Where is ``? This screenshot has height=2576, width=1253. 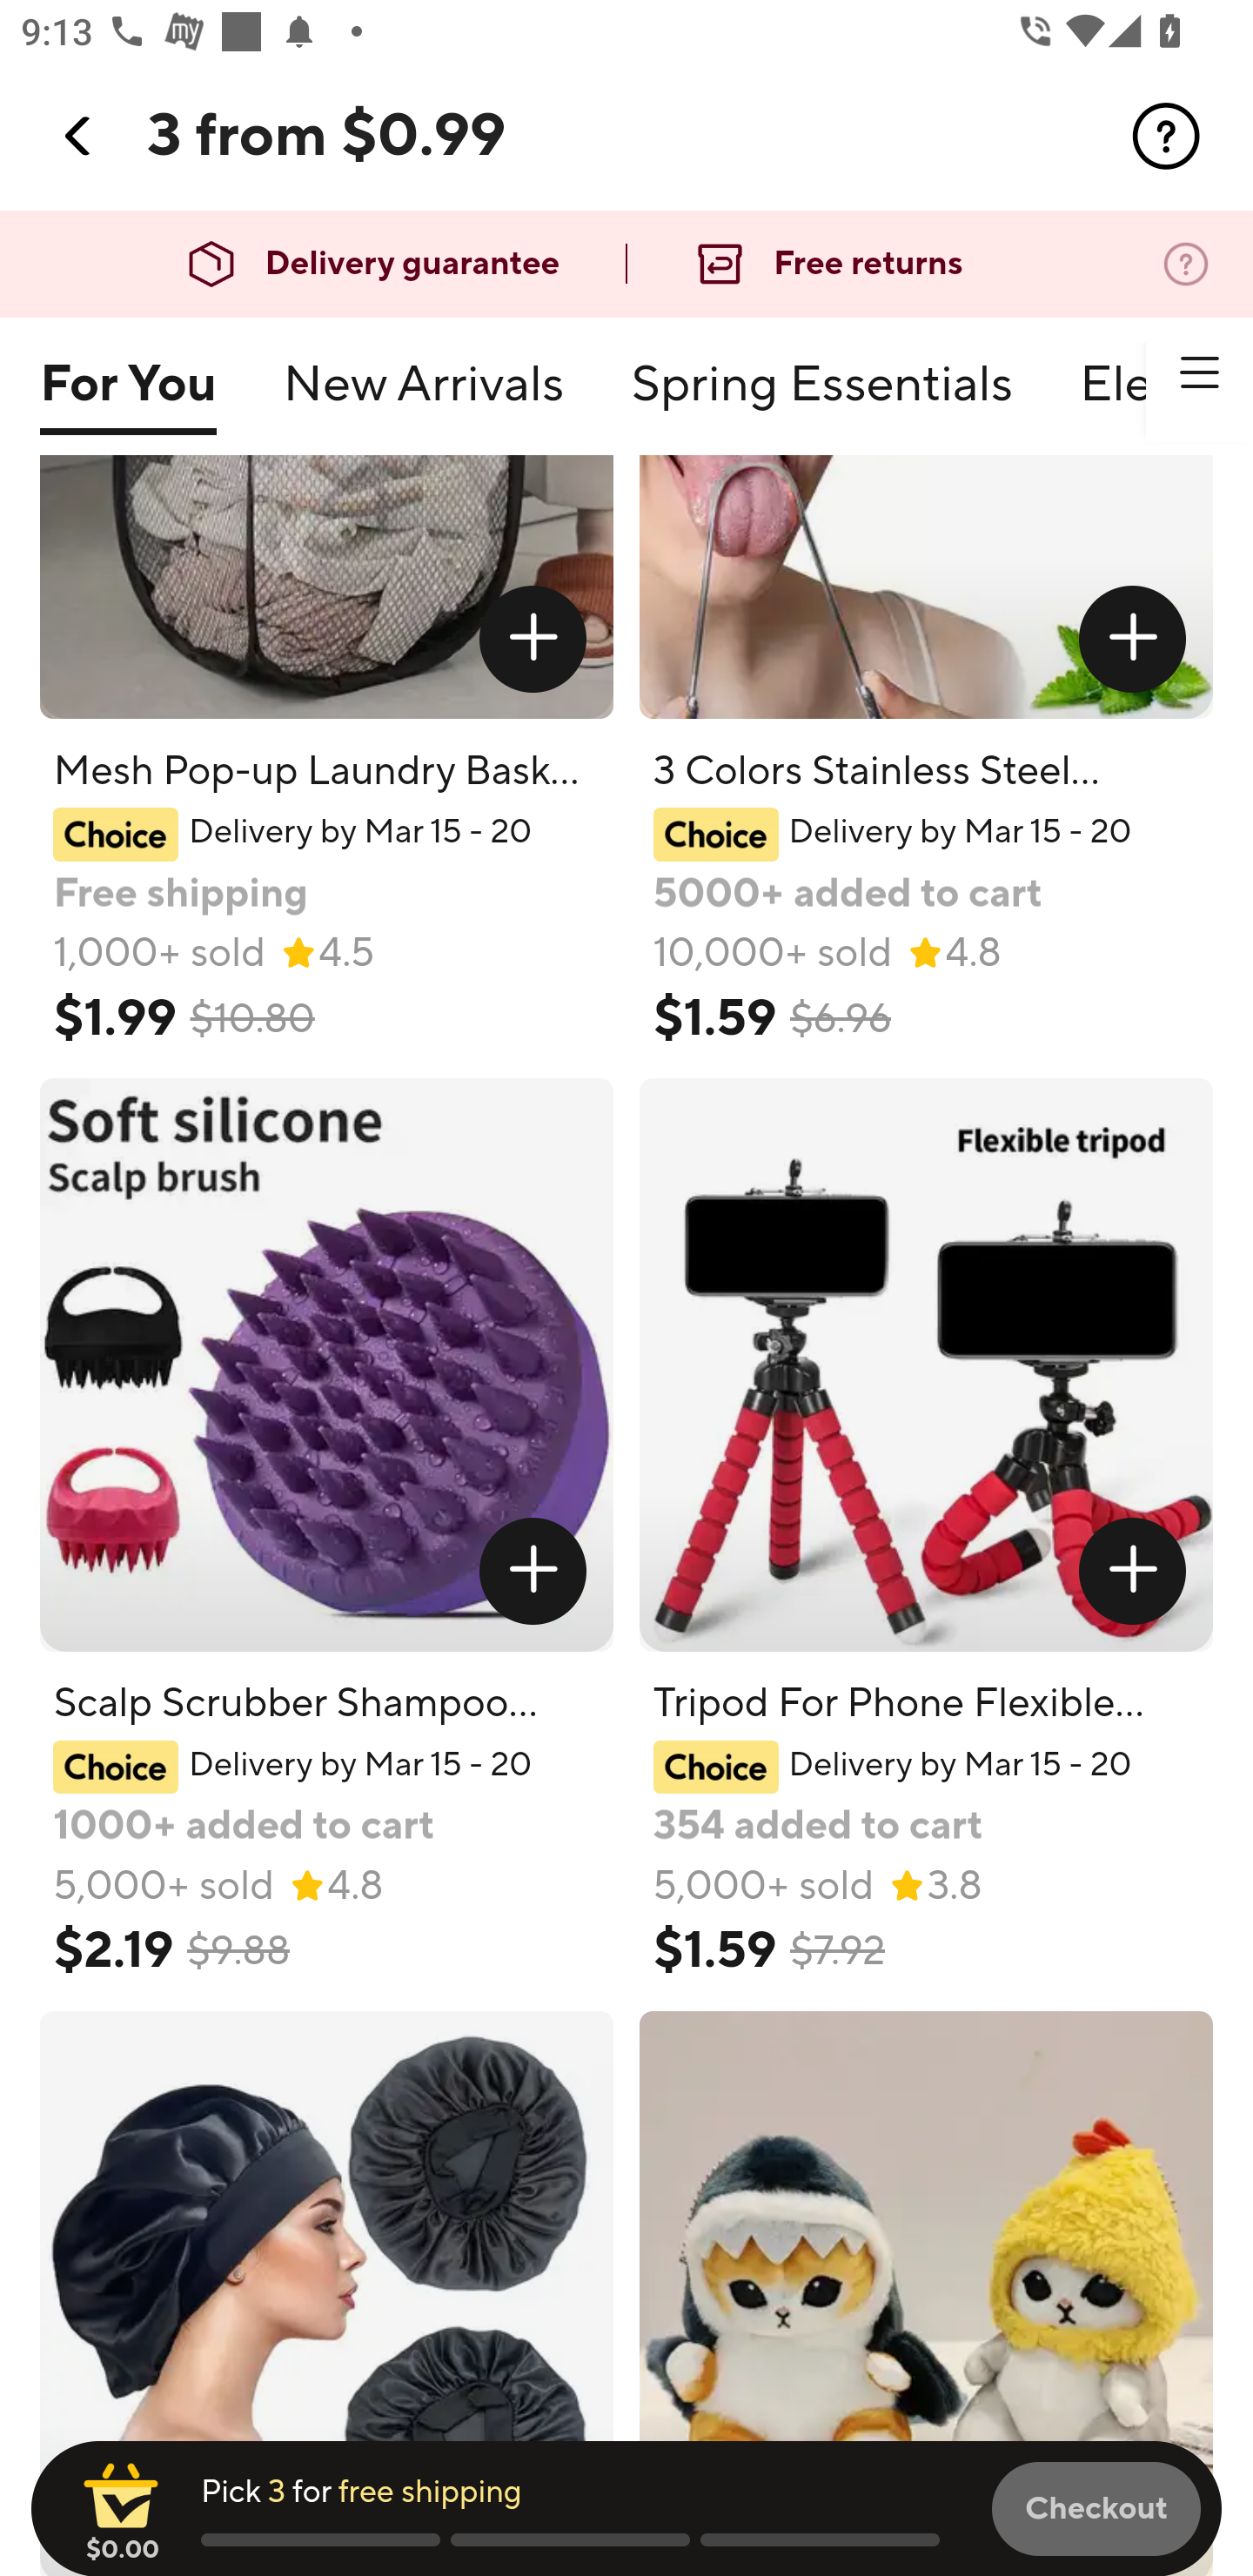  is located at coordinates (79, 136).